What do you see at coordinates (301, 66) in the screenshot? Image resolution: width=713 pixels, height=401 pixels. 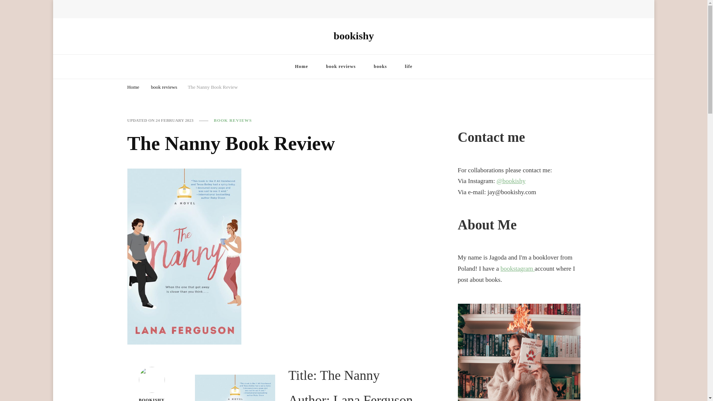 I see `Home` at bounding box center [301, 66].